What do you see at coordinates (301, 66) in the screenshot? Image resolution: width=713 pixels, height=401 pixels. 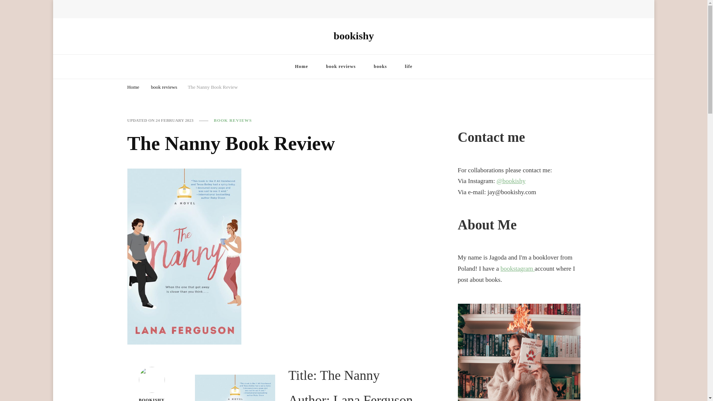 I see `Home` at bounding box center [301, 66].